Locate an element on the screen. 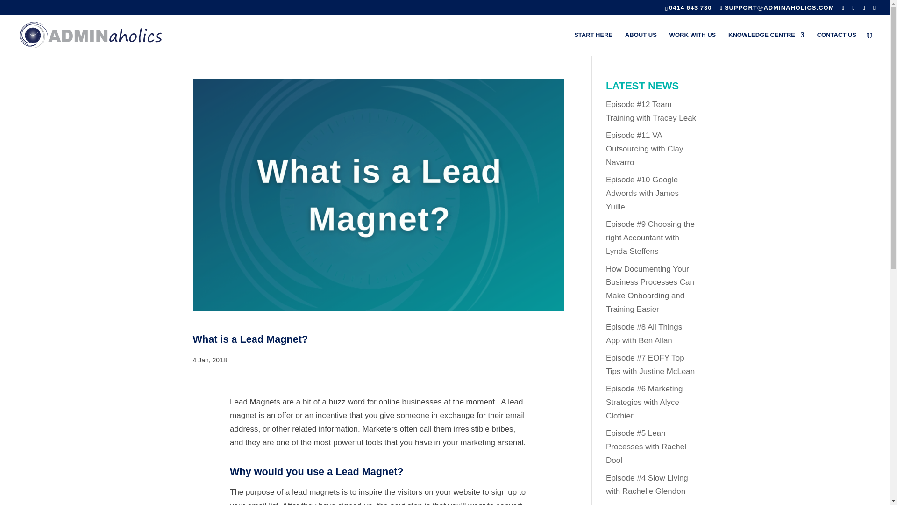 Image resolution: width=897 pixels, height=505 pixels. WORK WITH US is located at coordinates (692, 44).